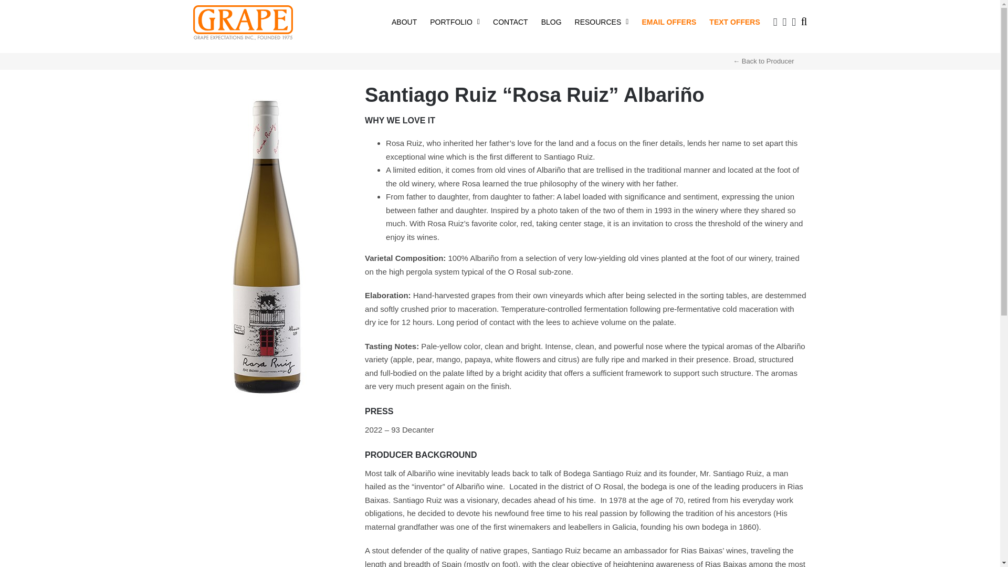  What do you see at coordinates (669, 21) in the screenshot?
I see `EMAIL OFFERS` at bounding box center [669, 21].